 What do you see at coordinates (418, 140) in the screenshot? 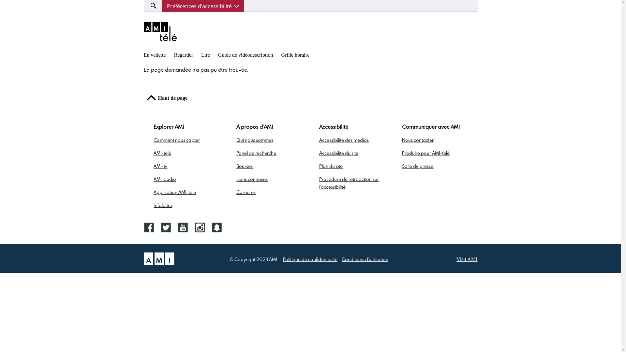
I see `Nous contacter` at bounding box center [418, 140].